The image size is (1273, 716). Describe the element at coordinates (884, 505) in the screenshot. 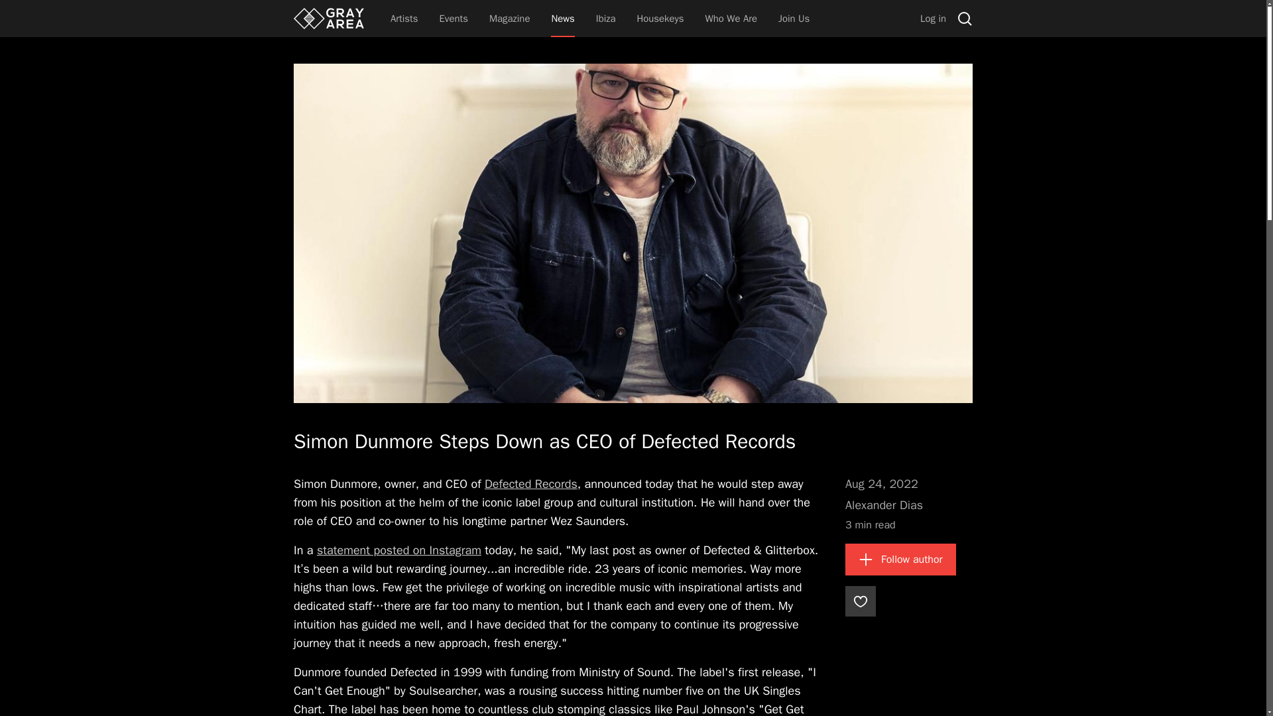

I see `Alexander Dias` at that location.